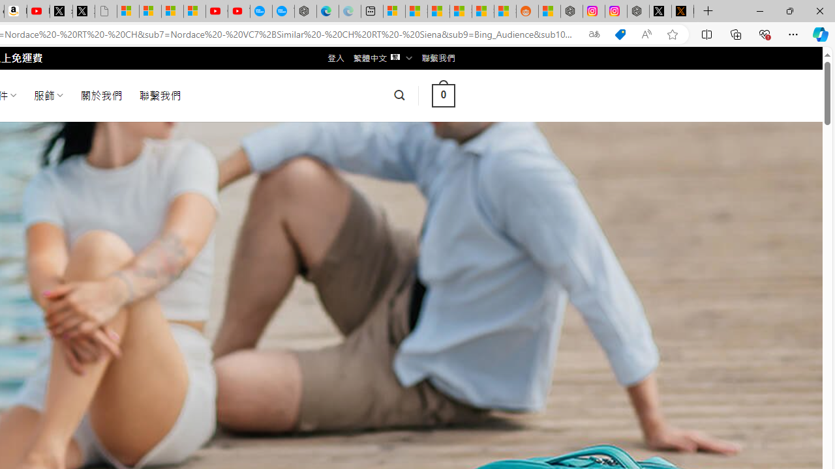 The width and height of the screenshot is (835, 469). Describe the element at coordinates (660, 12) in the screenshot. I see `Nordace (@NordaceOfficial) / X` at that location.